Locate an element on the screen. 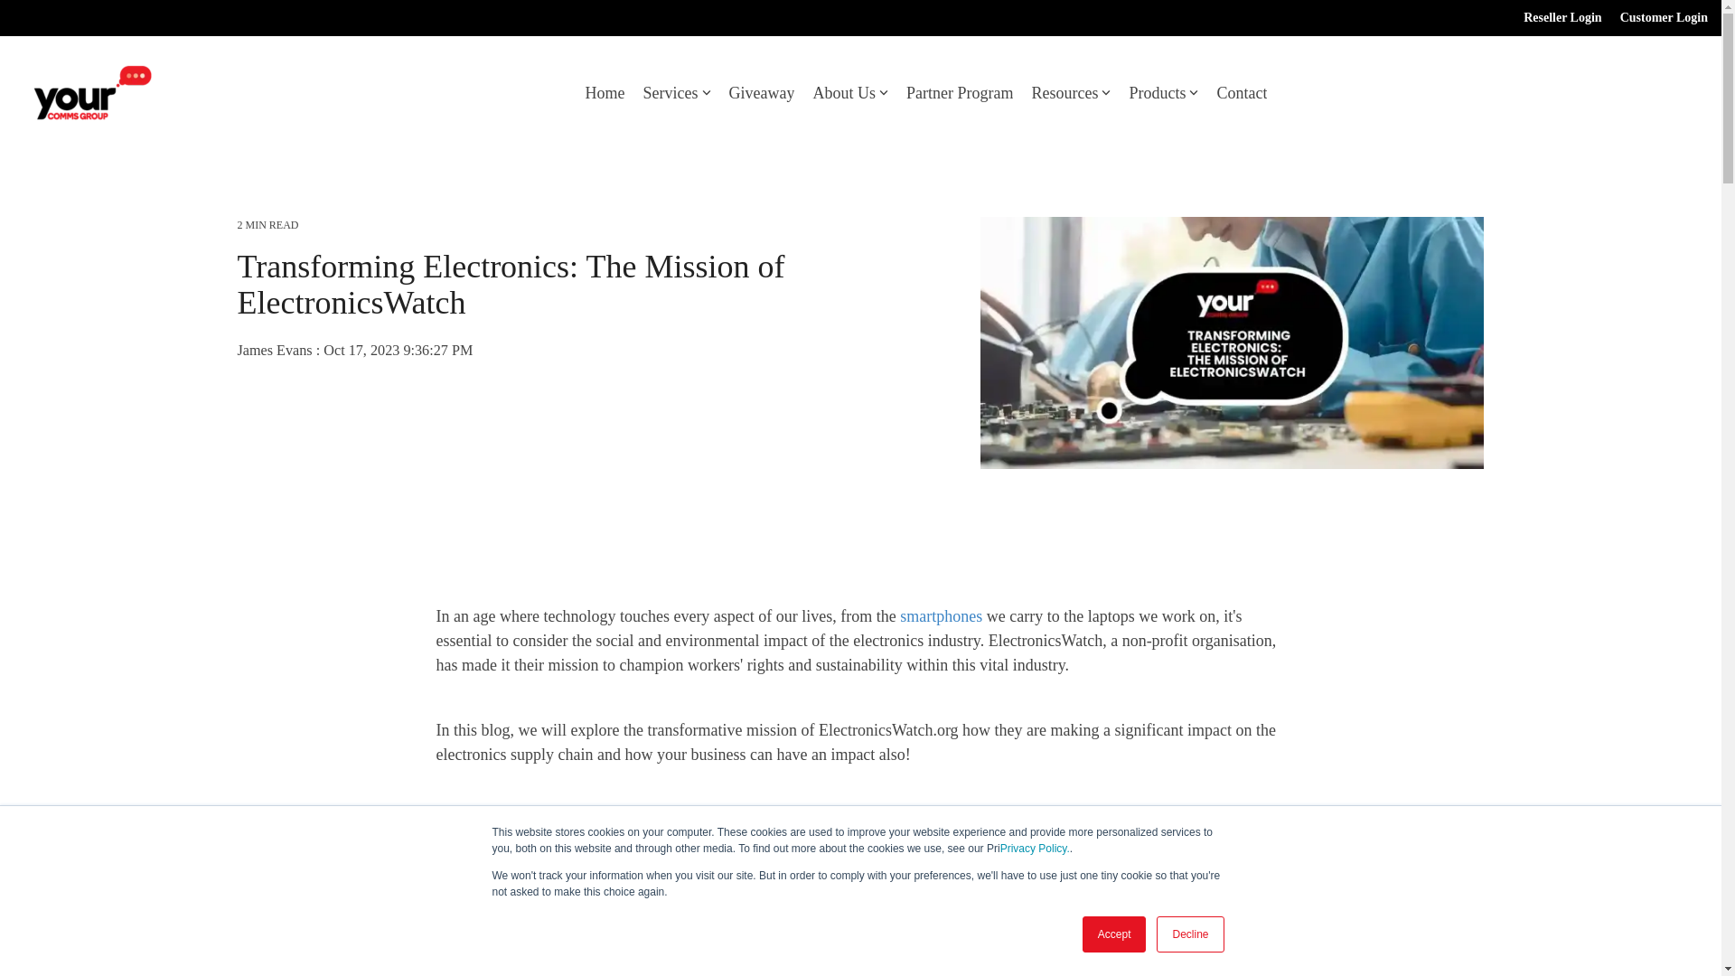 This screenshot has height=976, width=1735. Customer Login is located at coordinates (1654, 18).